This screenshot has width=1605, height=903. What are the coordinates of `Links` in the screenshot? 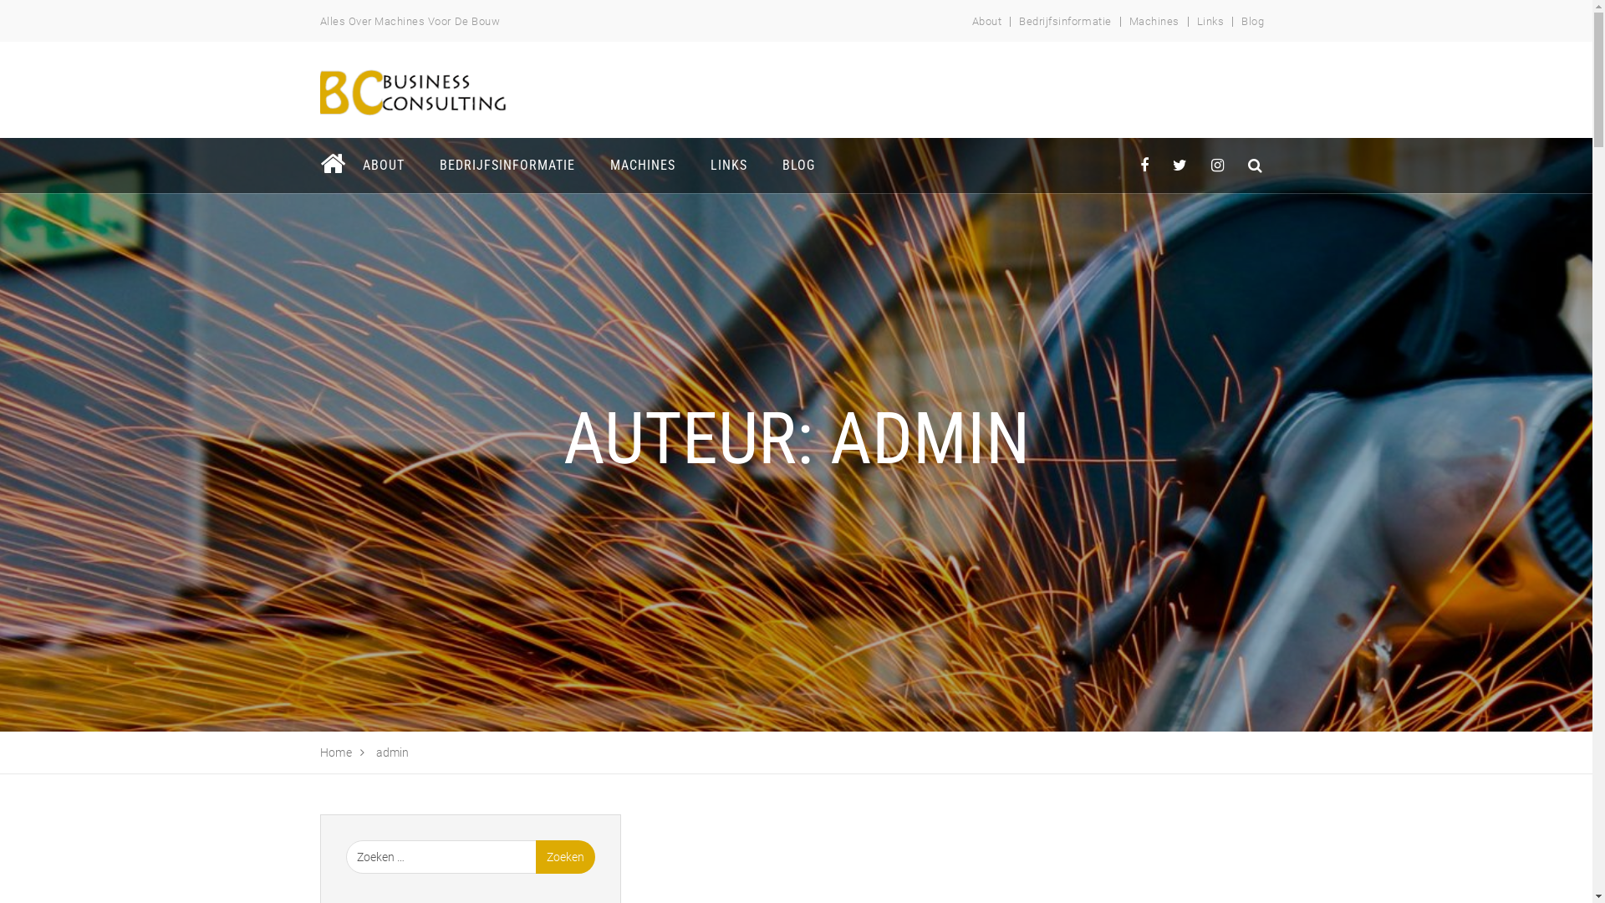 It's located at (1210, 22).